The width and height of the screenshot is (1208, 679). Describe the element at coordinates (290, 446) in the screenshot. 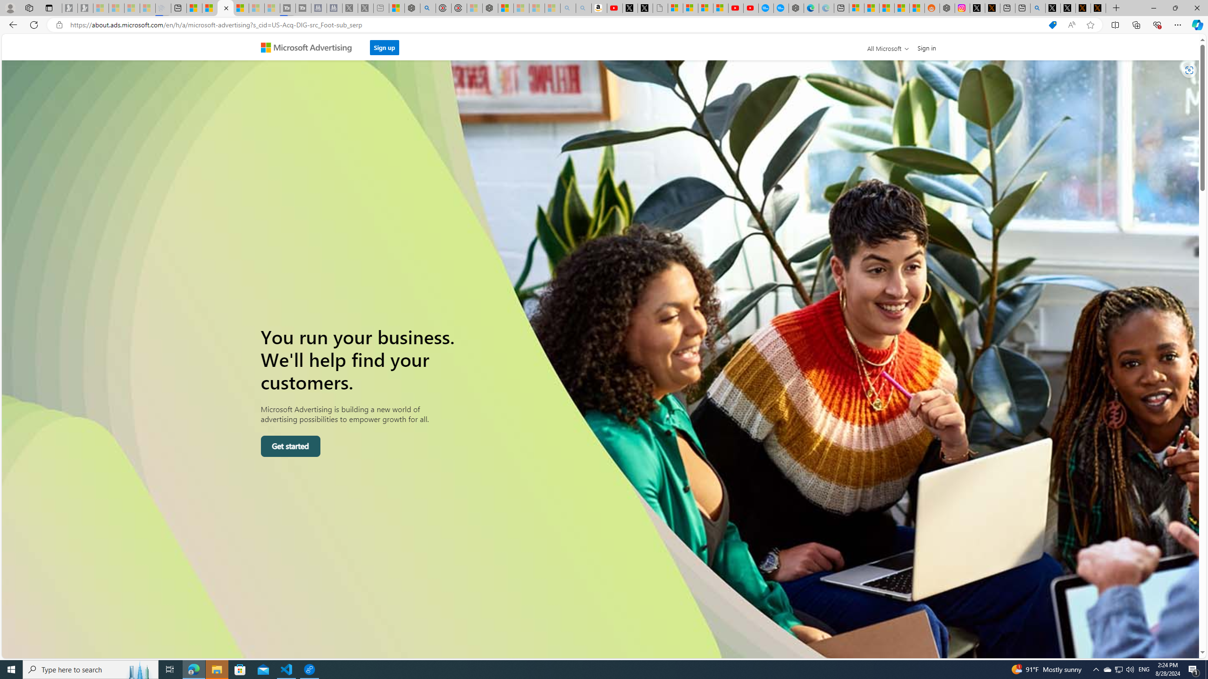

I see `Get started` at that location.